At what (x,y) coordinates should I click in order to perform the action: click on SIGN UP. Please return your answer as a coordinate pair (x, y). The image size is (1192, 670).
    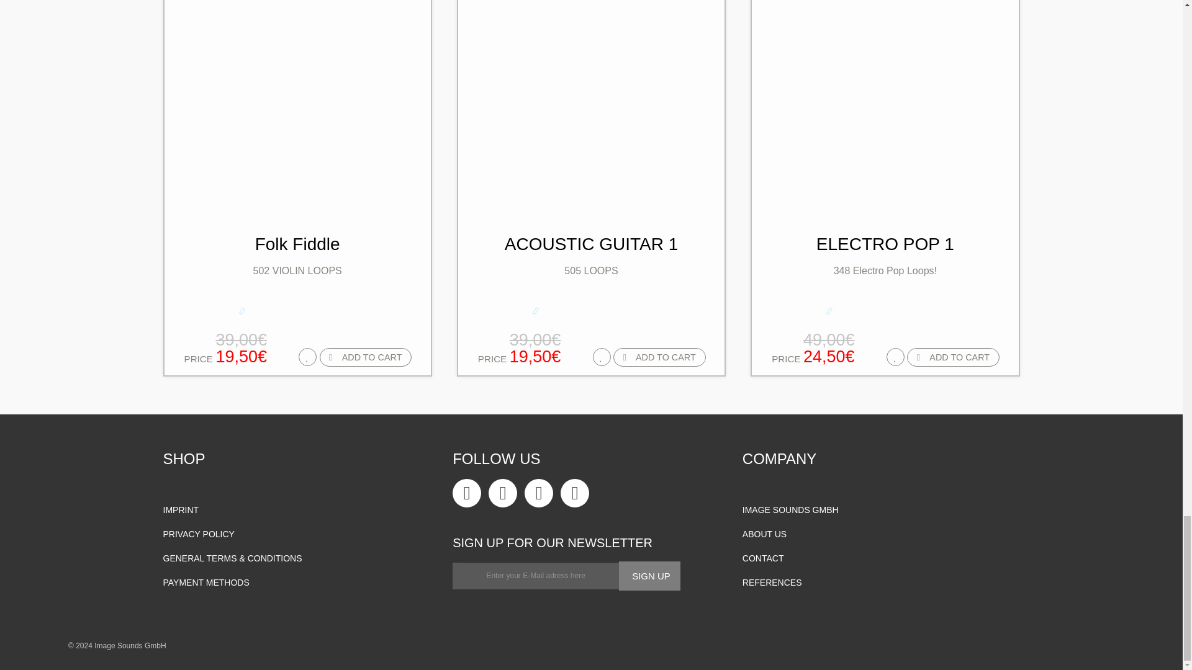
    Looking at the image, I should click on (297, 146).